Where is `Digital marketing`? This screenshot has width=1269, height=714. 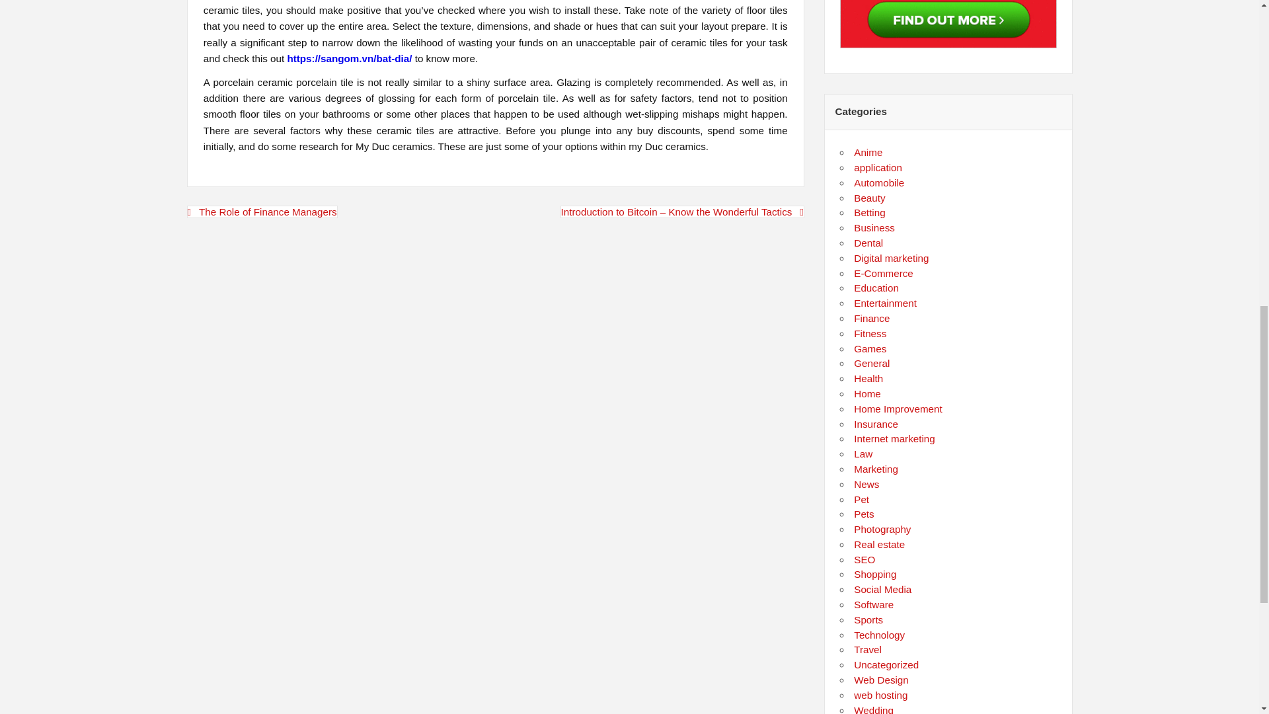
Digital marketing is located at coordinates (891, 258).